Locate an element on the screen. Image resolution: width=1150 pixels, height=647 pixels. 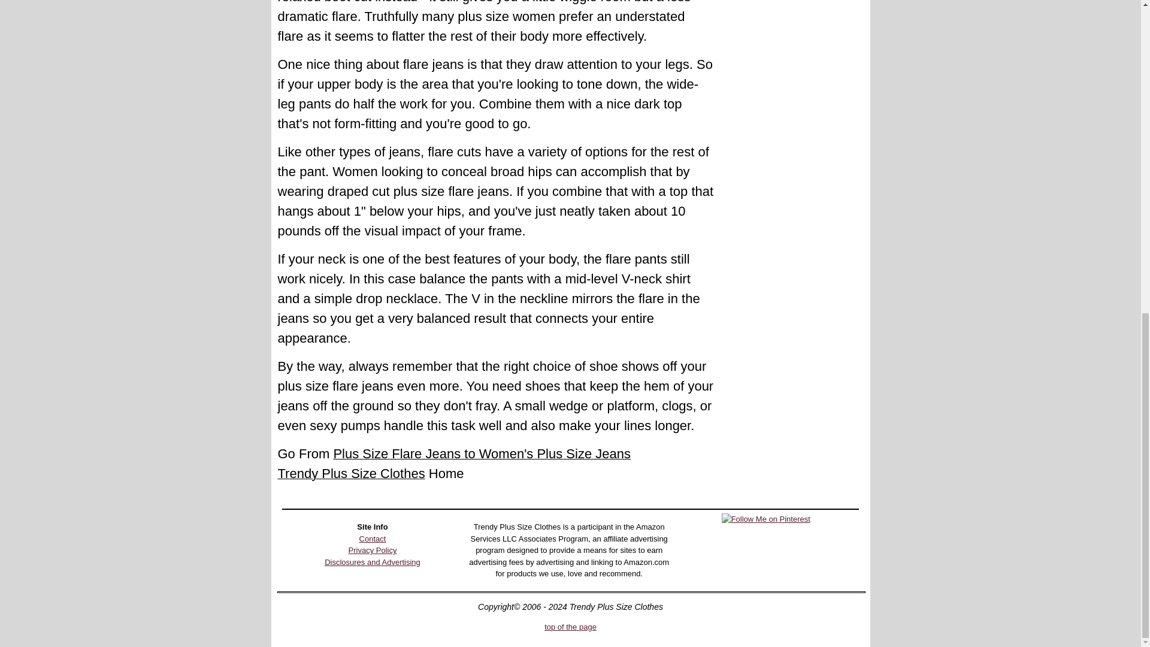
Plus Size Flare Jeans to Women's Plus Size Jeans is located at coordinates (482, 455).